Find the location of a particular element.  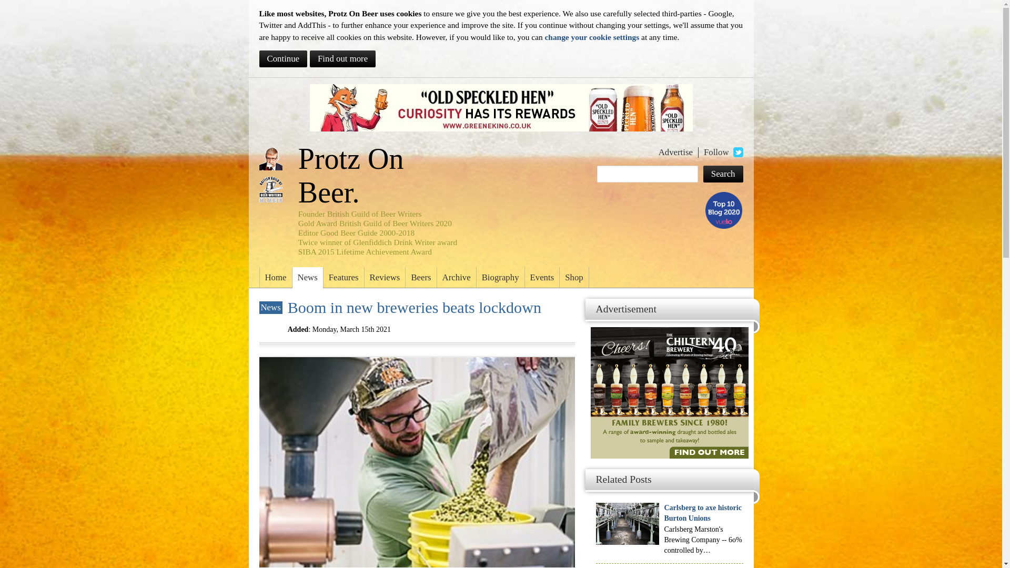

change your cookie settings is located at coordinates (592, 37).